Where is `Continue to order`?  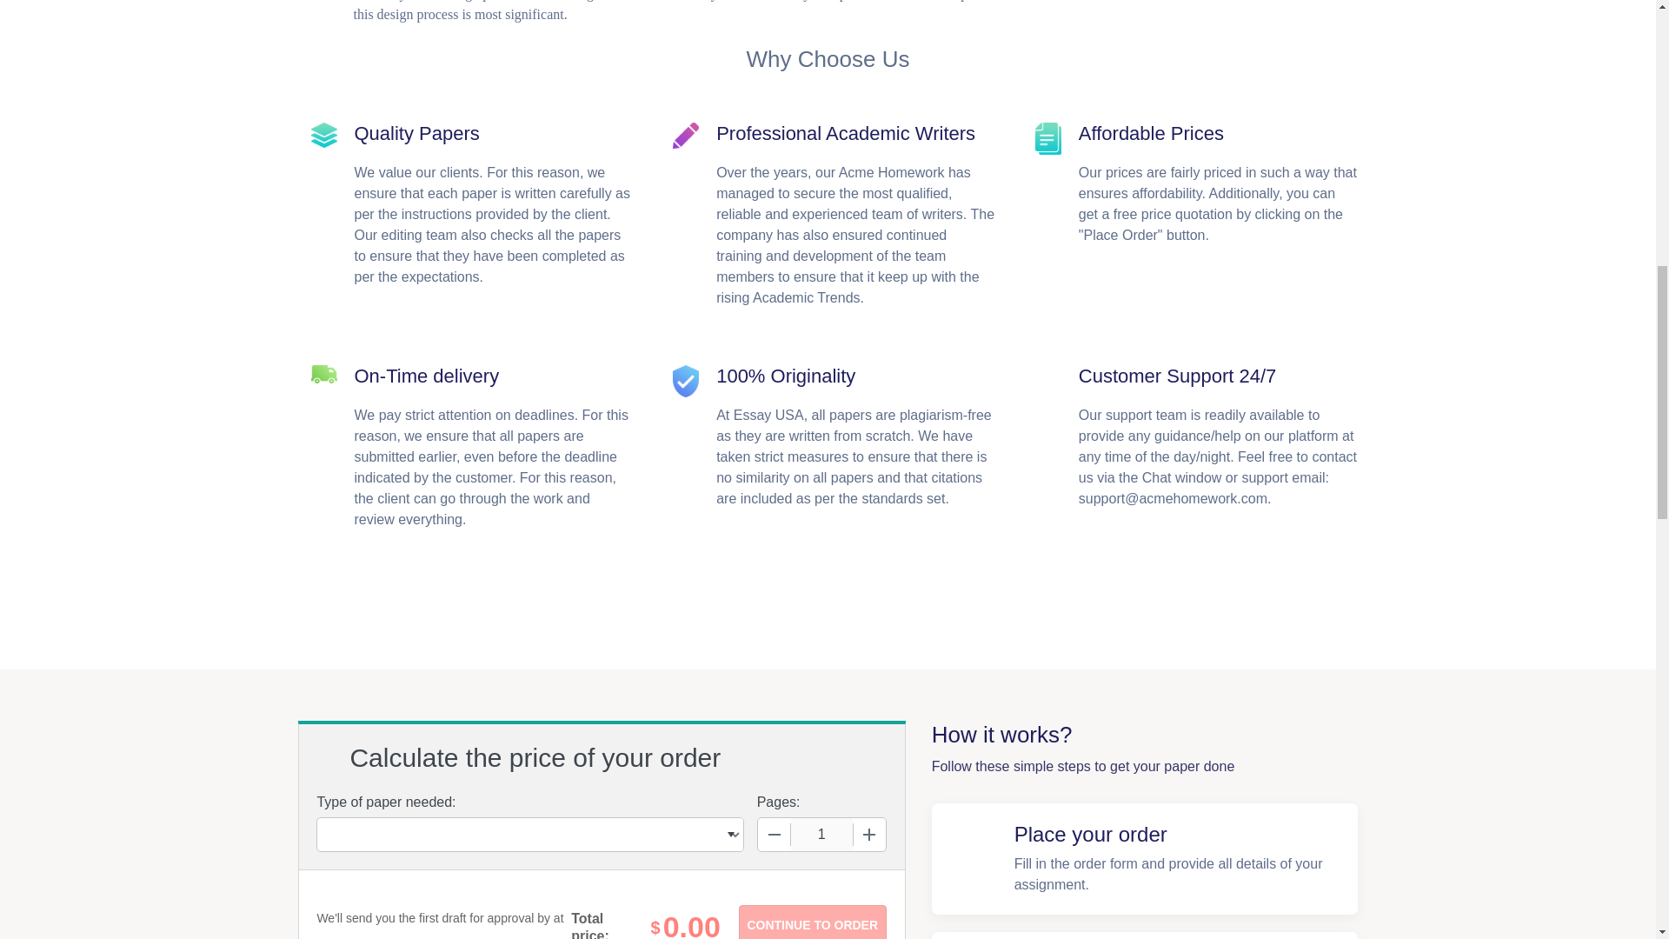 Continue to order is located at coordinates (812, 922).